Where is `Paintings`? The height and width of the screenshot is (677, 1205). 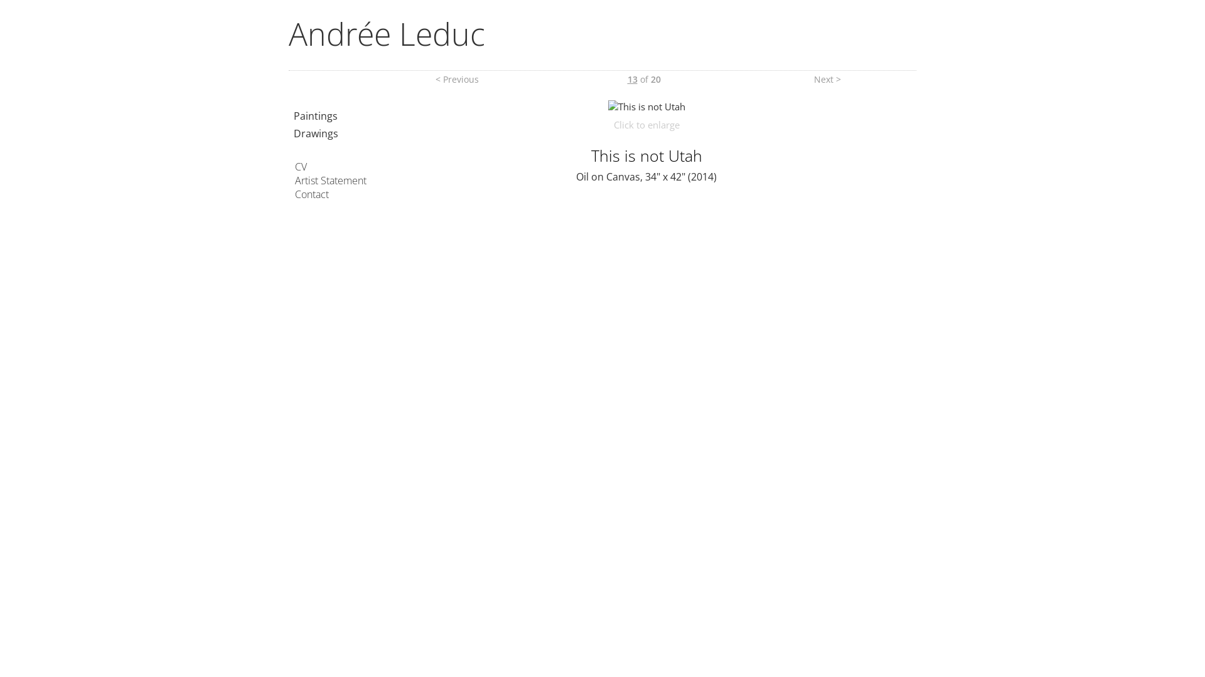
Paintings is located at coordinates (316, 116).